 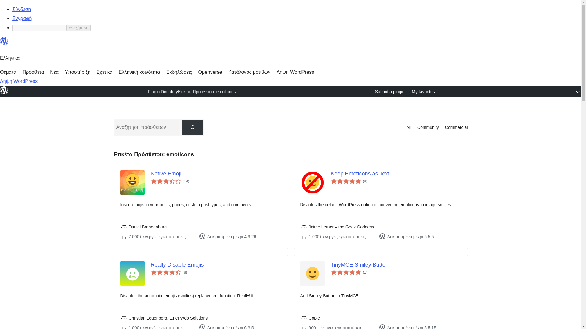 I want to click on Submit a plugin, so click(x=390, y=92).